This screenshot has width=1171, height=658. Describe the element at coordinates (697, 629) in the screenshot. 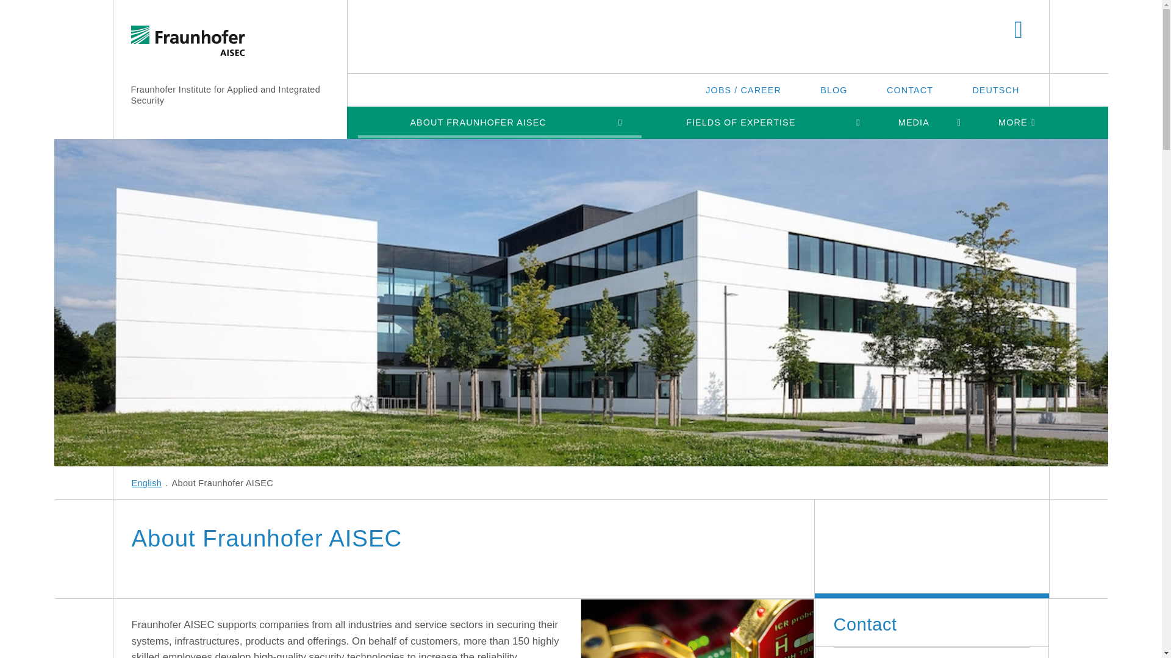

I see `To the annual report 2023` at that location.